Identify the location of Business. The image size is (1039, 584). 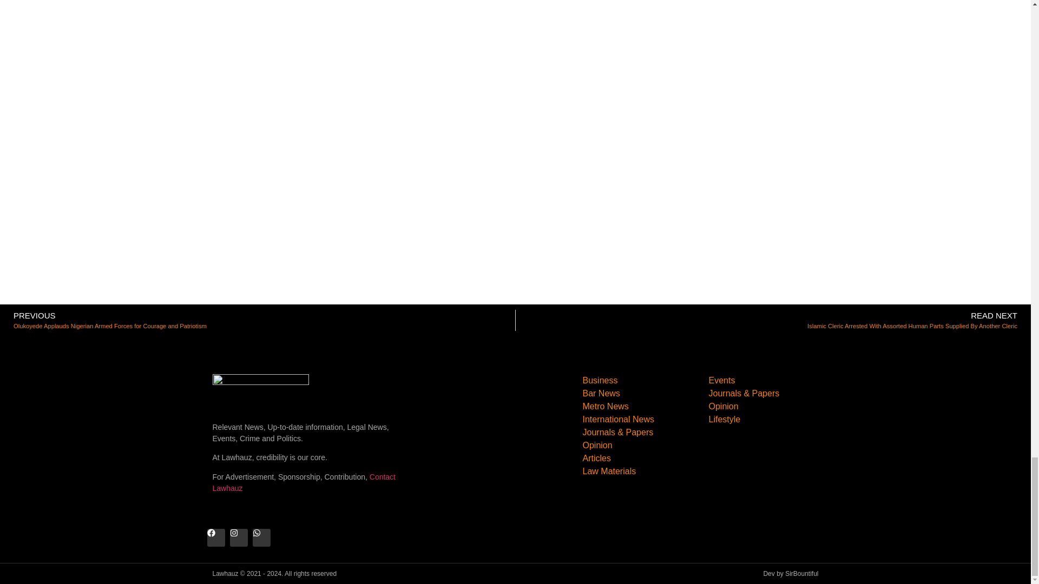
(639, 381).